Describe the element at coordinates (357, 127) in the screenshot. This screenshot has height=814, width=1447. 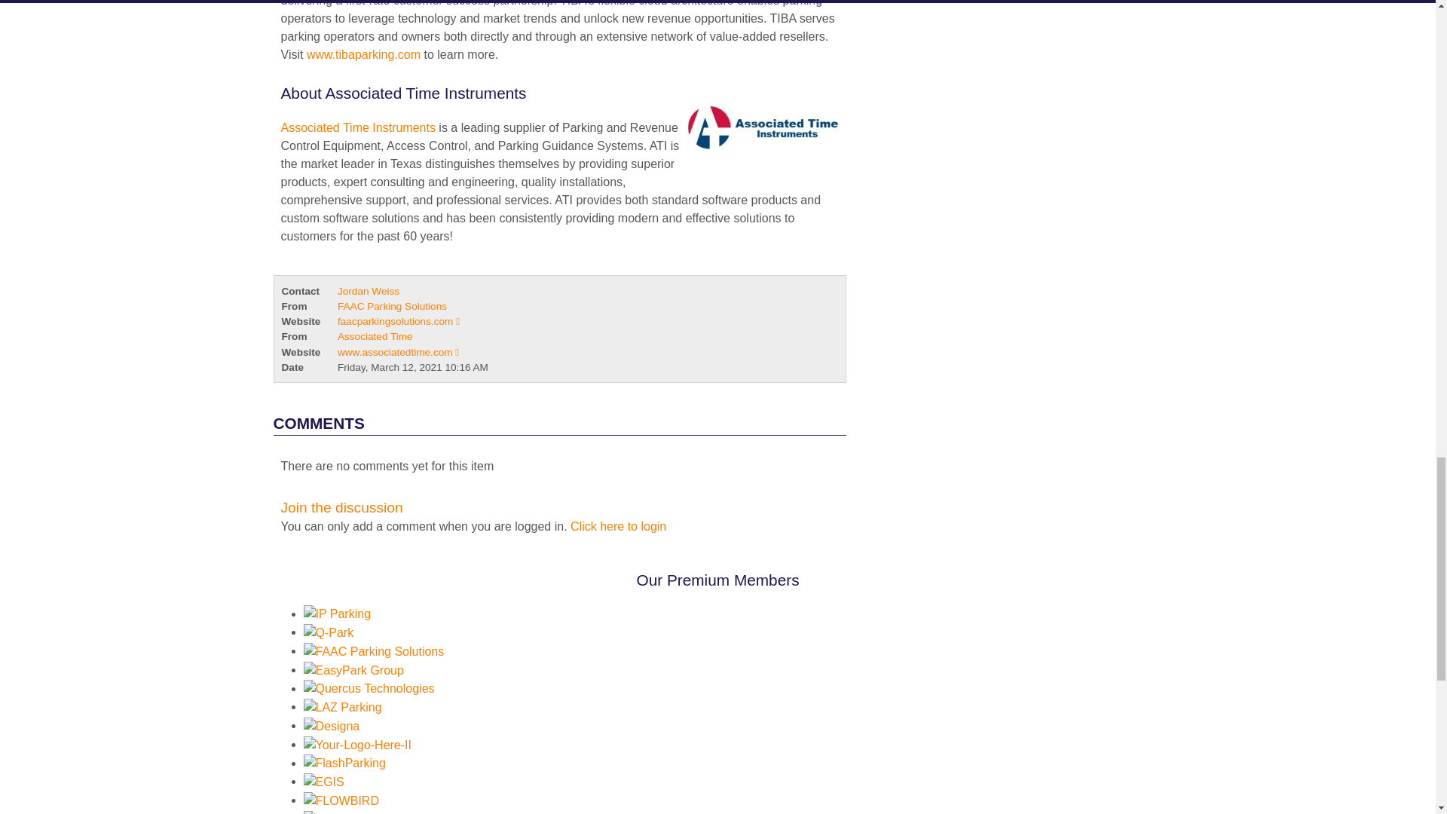
I see `Associated Time Instruments` at that location.